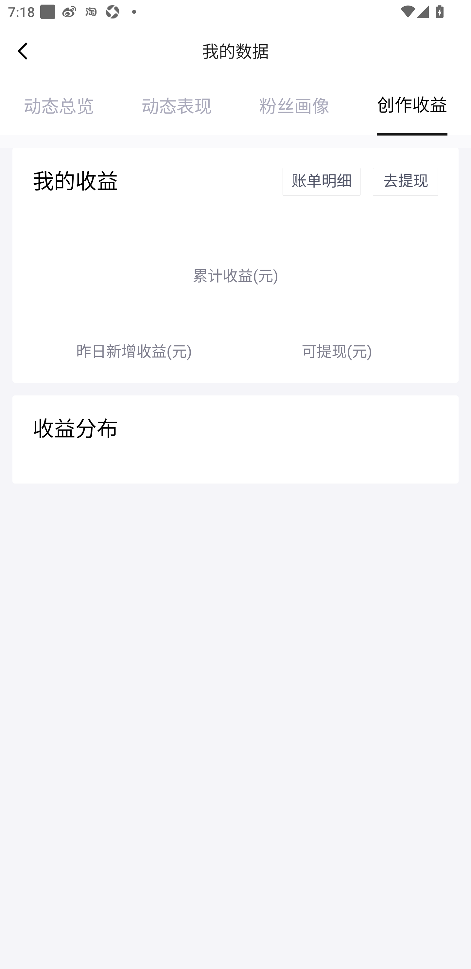 The width and height of the screenshot is (471, 969). What do you see at coordinates (177, 107) in the screenshot?
I see `动态表现` at bounding box center [177, 107].